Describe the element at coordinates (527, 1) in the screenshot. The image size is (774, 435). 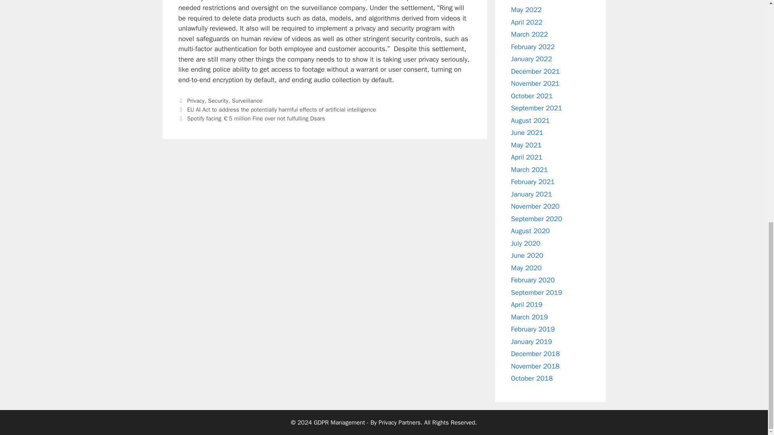
I see `June 2022` at that location.